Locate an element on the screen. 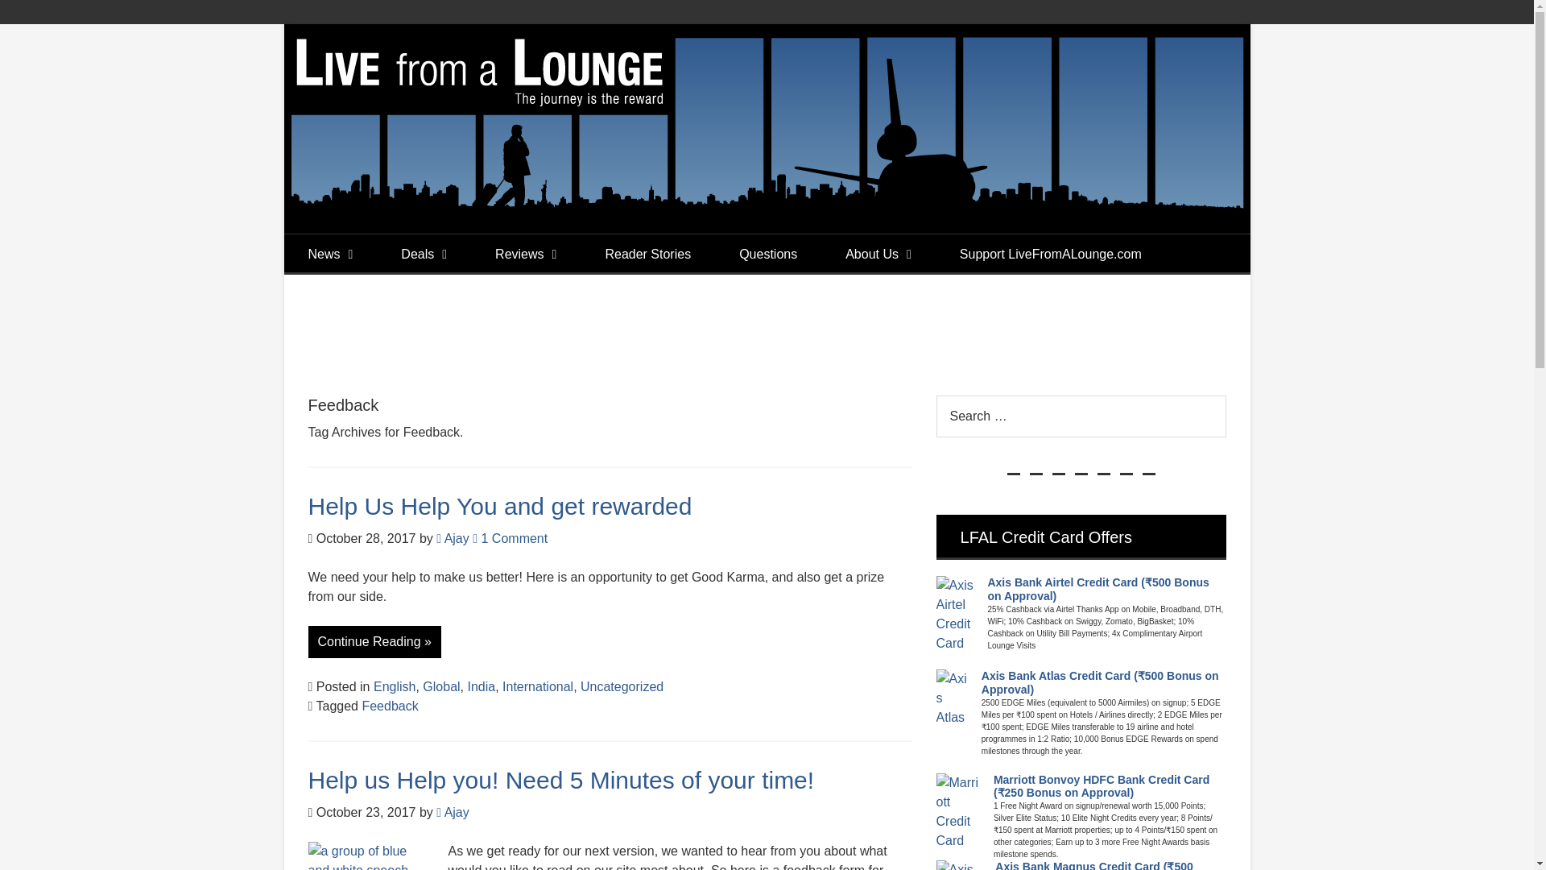 This screenshot has height=870, width=1546. Help us Help you! Need 5 Minutes of your time! is located at coordinates (560, 780).